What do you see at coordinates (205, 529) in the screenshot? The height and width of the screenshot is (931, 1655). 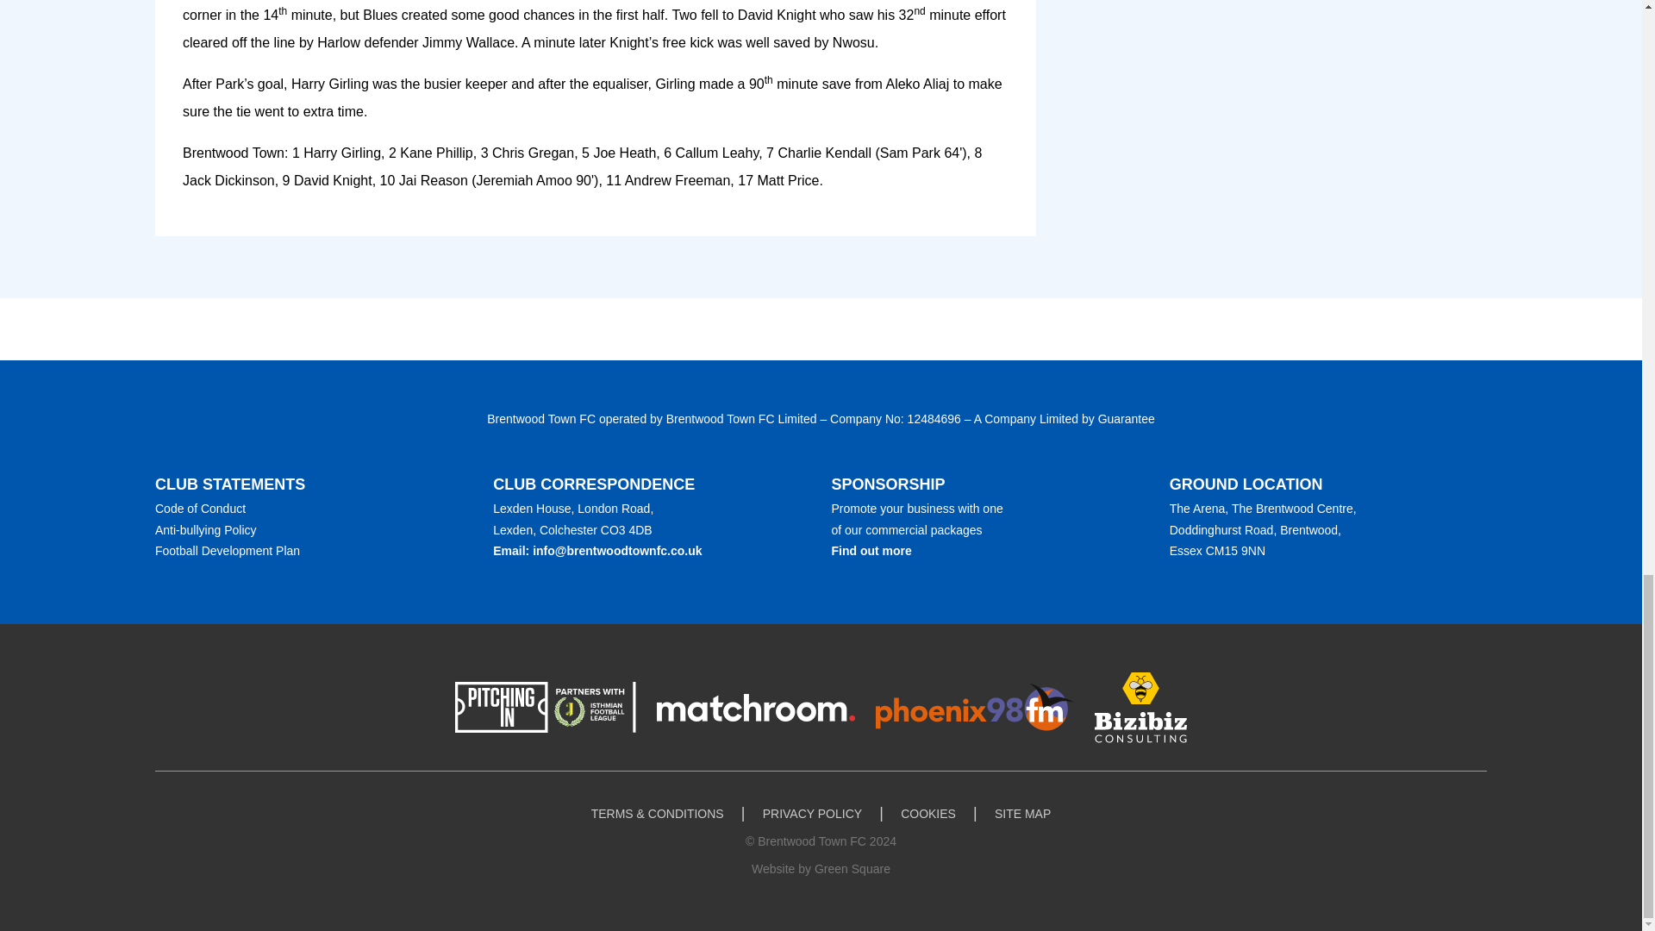 I see `Anti-bullying Policy` at bounding box center [205, 529].